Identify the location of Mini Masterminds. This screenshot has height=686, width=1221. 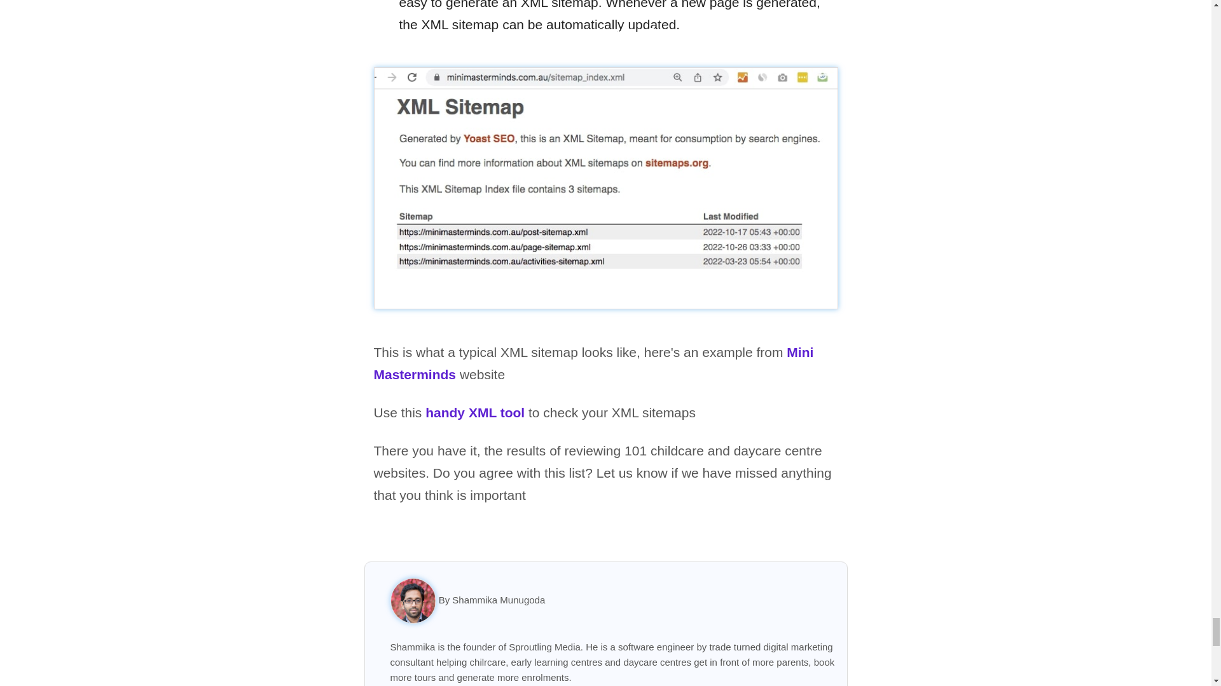
(594, 363).